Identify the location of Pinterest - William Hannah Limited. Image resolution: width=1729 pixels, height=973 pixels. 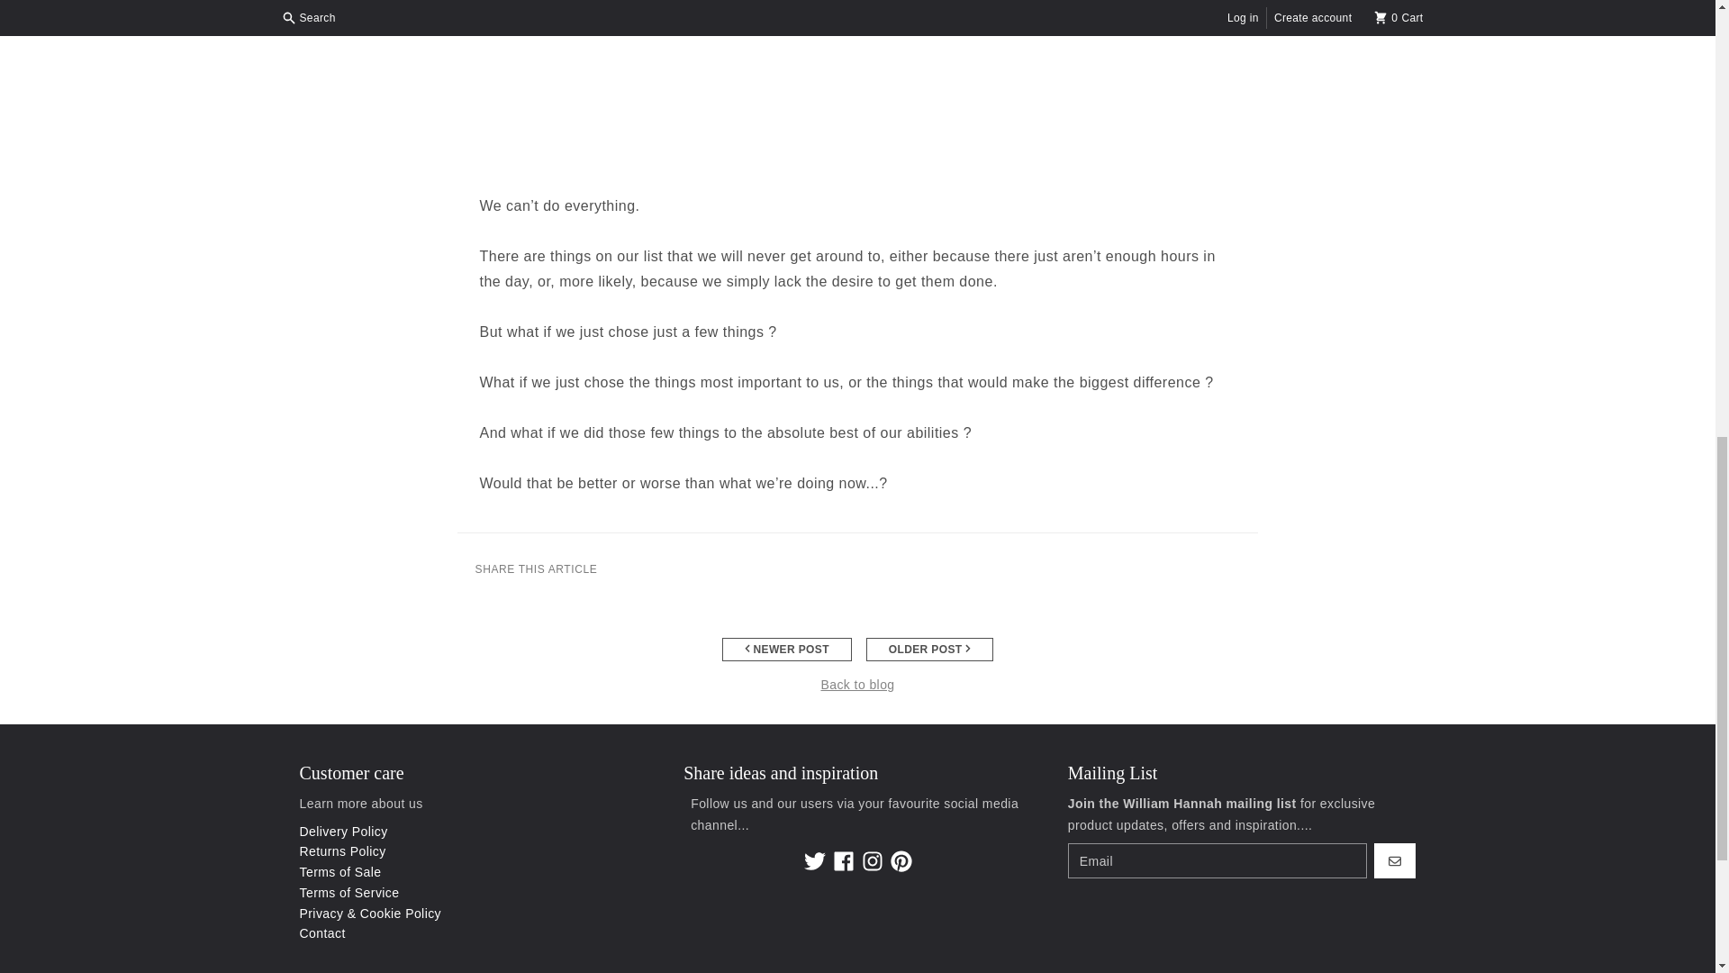
(901, 860).